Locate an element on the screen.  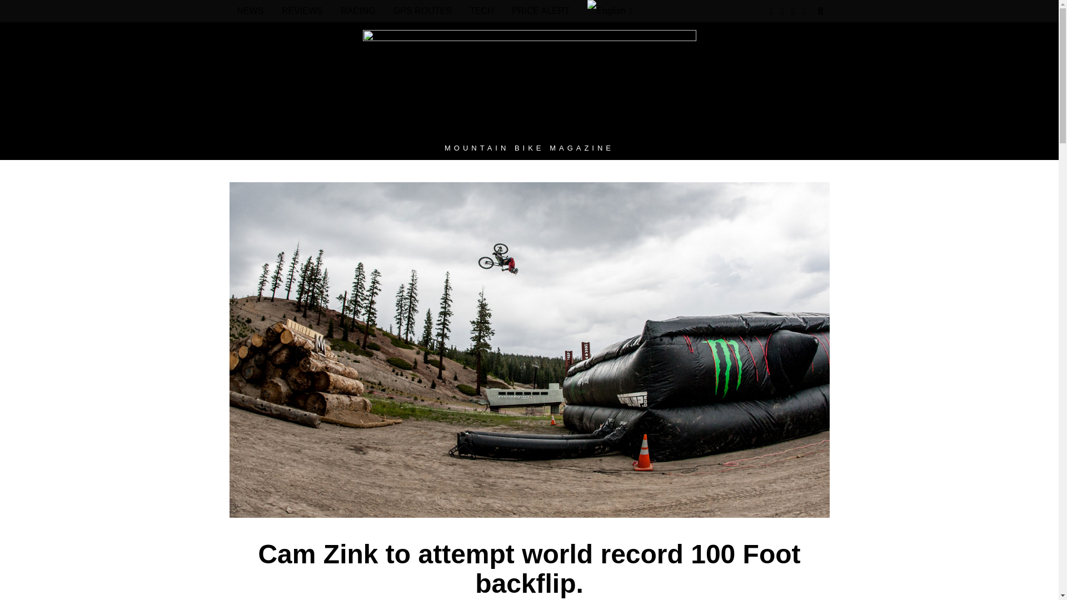
PRICE ALERT is located at coordinates (540, 11).